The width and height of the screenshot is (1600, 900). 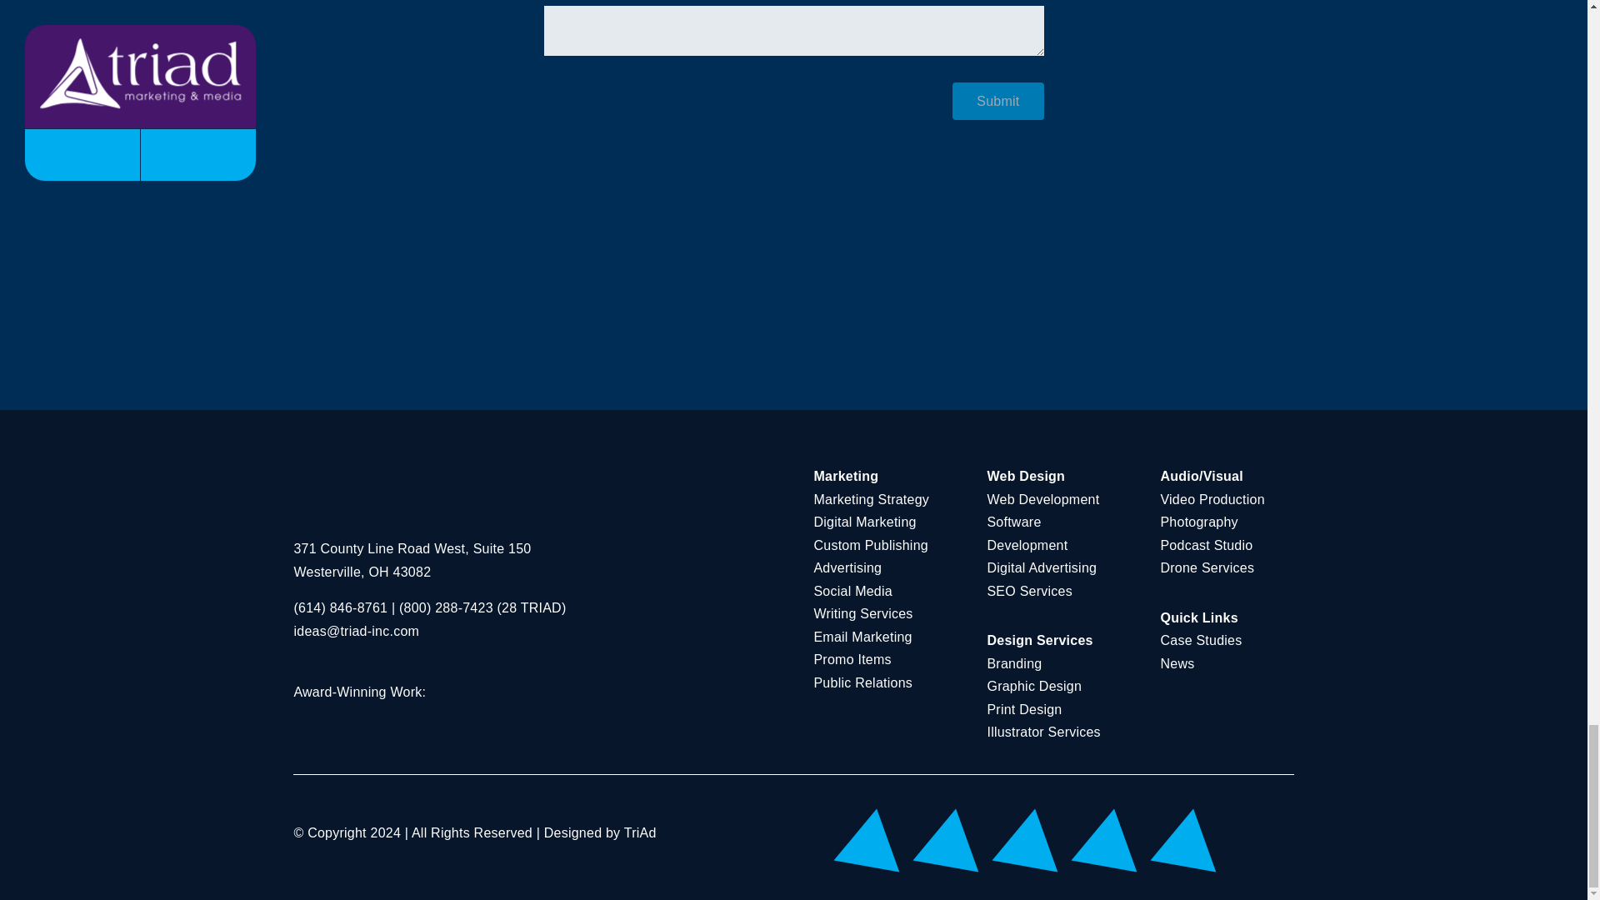 I want to click on Marketing Strategy, so click(x=871, y=499).